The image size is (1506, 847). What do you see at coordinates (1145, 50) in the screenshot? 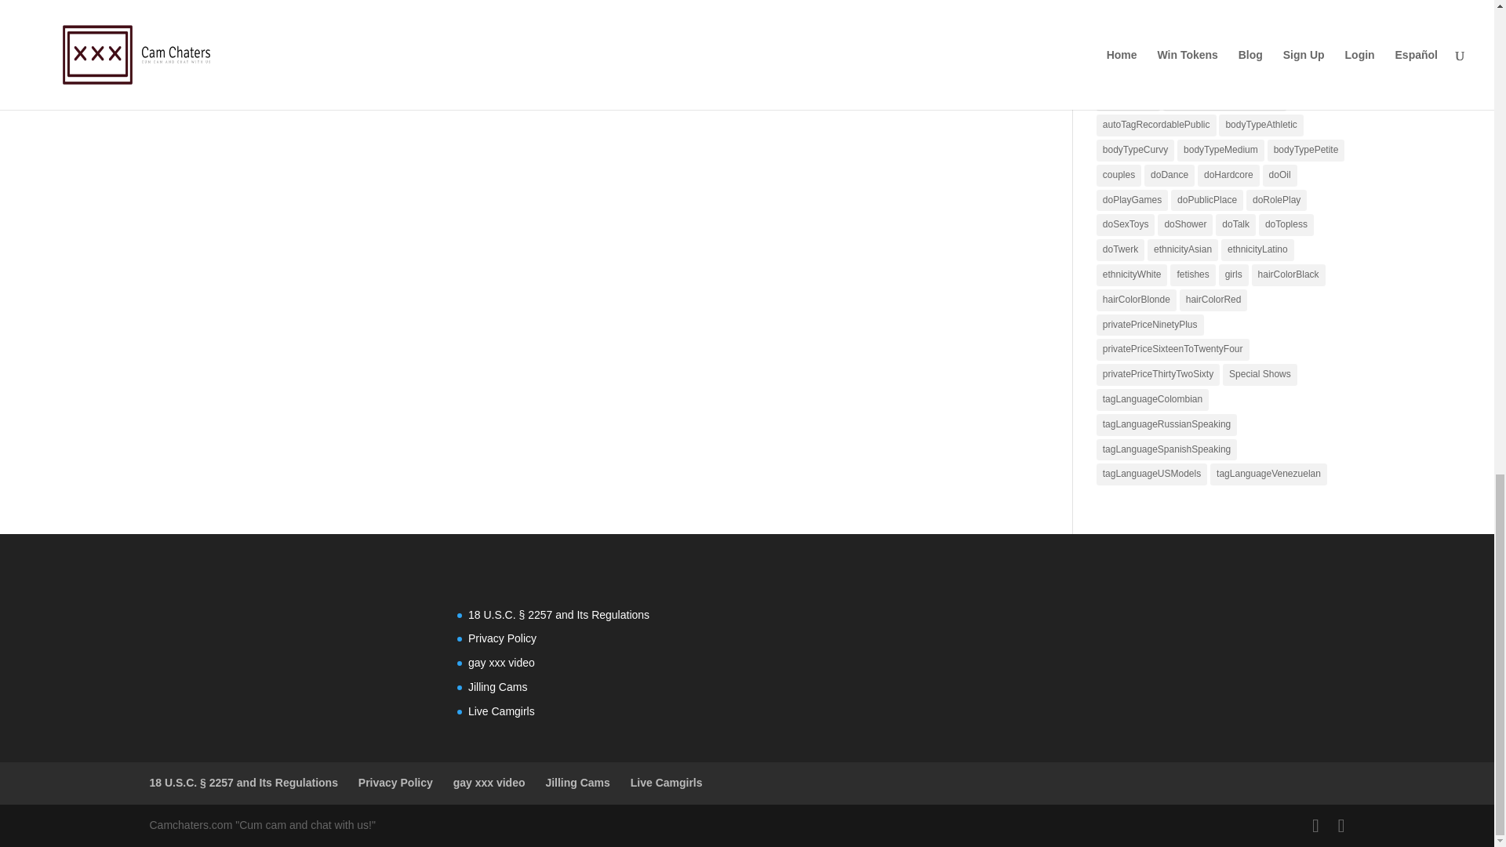
I see `autoTagBestPrivates` at bounding box center [1145, 50].